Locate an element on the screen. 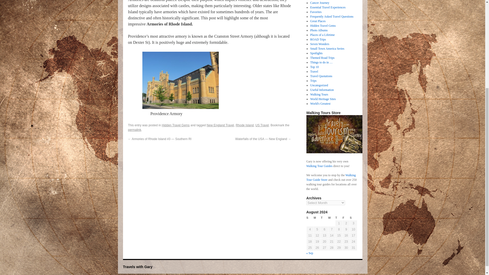 The width and height of the screenshot is (489, 275). Sunday is located at coordinates (310, 218).